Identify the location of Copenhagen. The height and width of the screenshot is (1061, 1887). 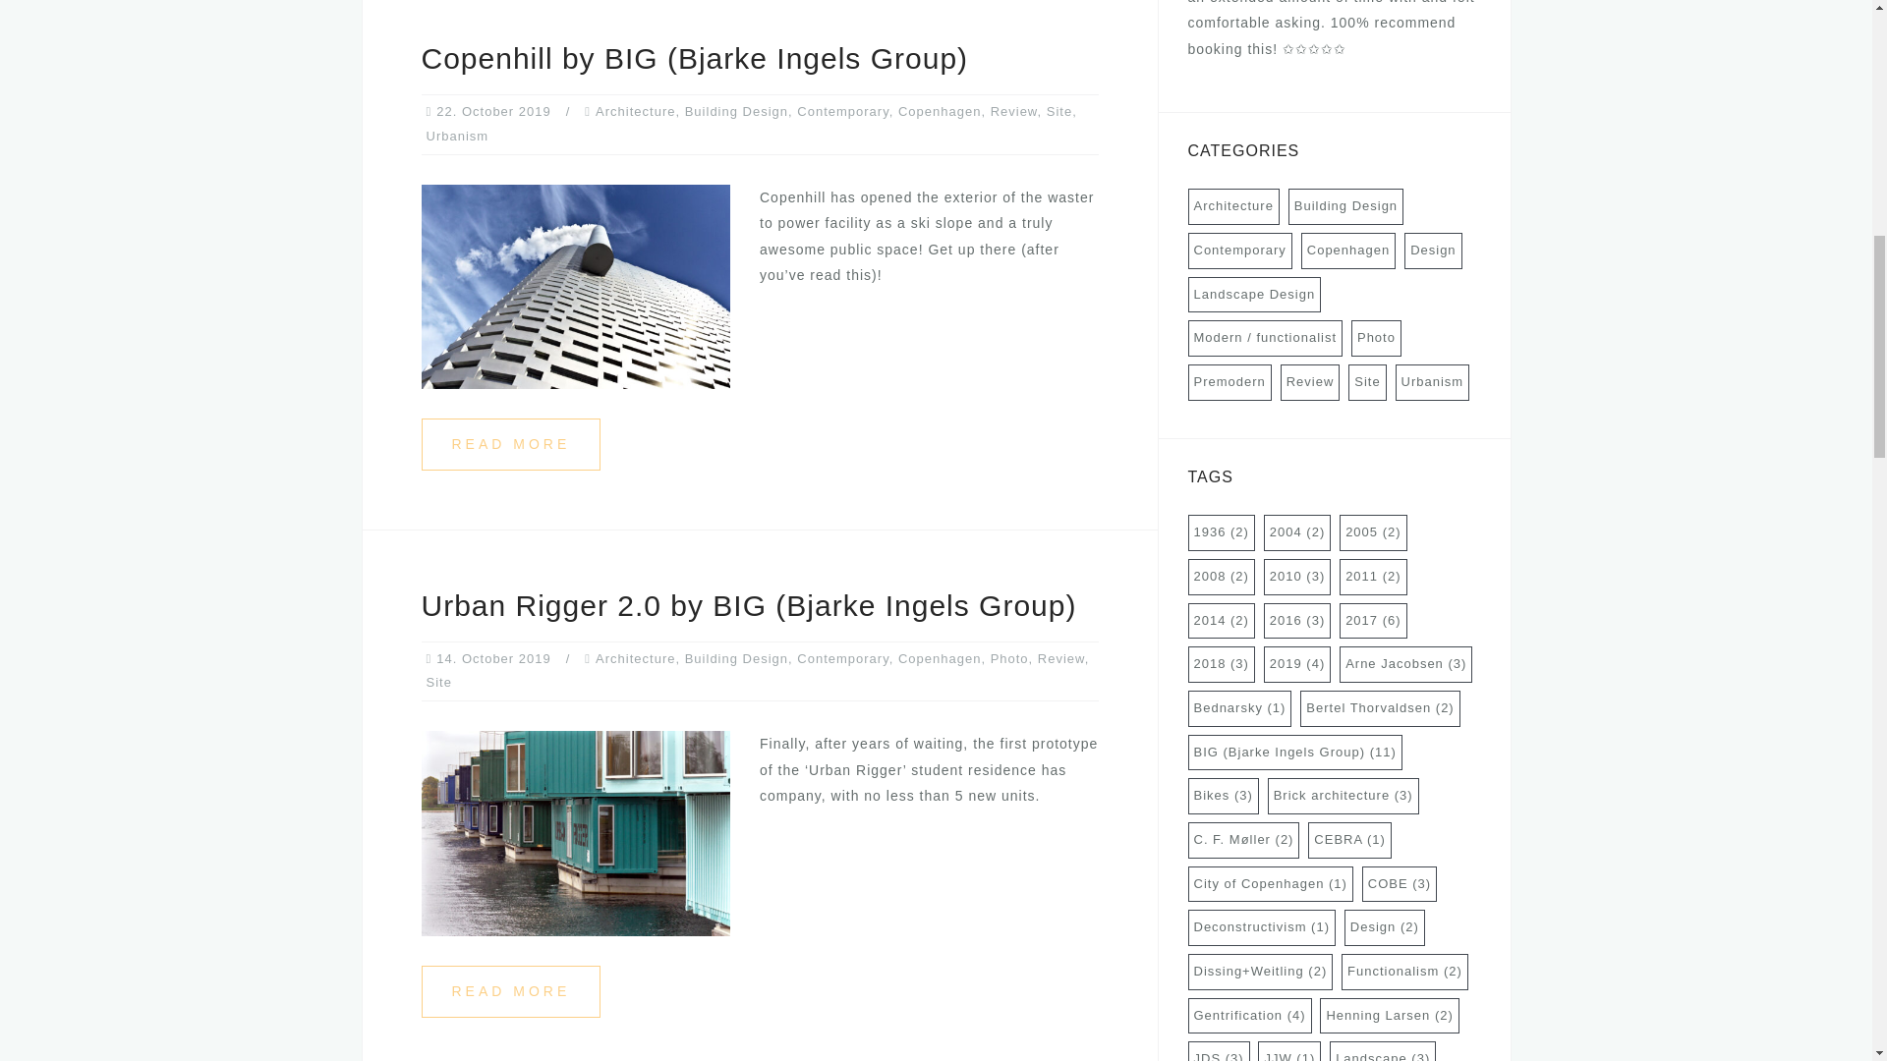
(940, 110).